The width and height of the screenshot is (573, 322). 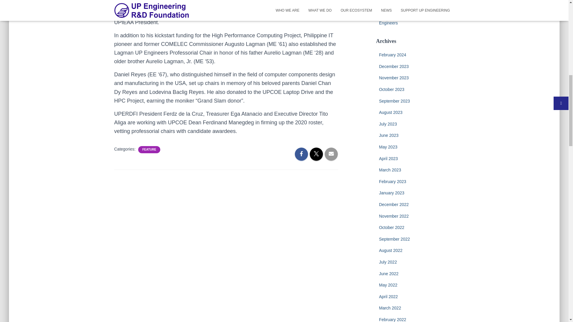 I want to click on January 2023, so click(x=392, y=193).